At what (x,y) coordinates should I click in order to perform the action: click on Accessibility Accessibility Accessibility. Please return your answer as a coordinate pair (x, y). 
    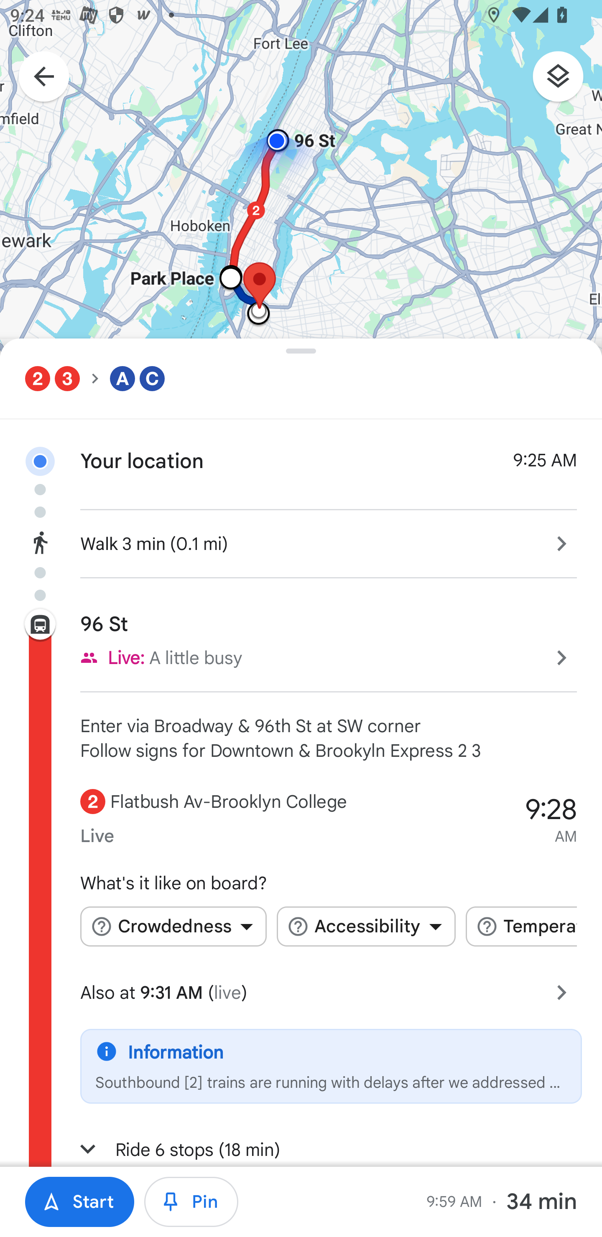
    Looking at the image, I should click on (366, 926).